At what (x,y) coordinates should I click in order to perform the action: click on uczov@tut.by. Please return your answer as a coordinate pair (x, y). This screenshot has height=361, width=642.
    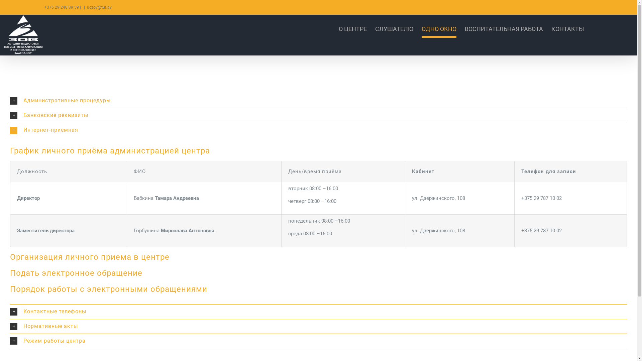
    Looking at the image, I should click on (99, 7).